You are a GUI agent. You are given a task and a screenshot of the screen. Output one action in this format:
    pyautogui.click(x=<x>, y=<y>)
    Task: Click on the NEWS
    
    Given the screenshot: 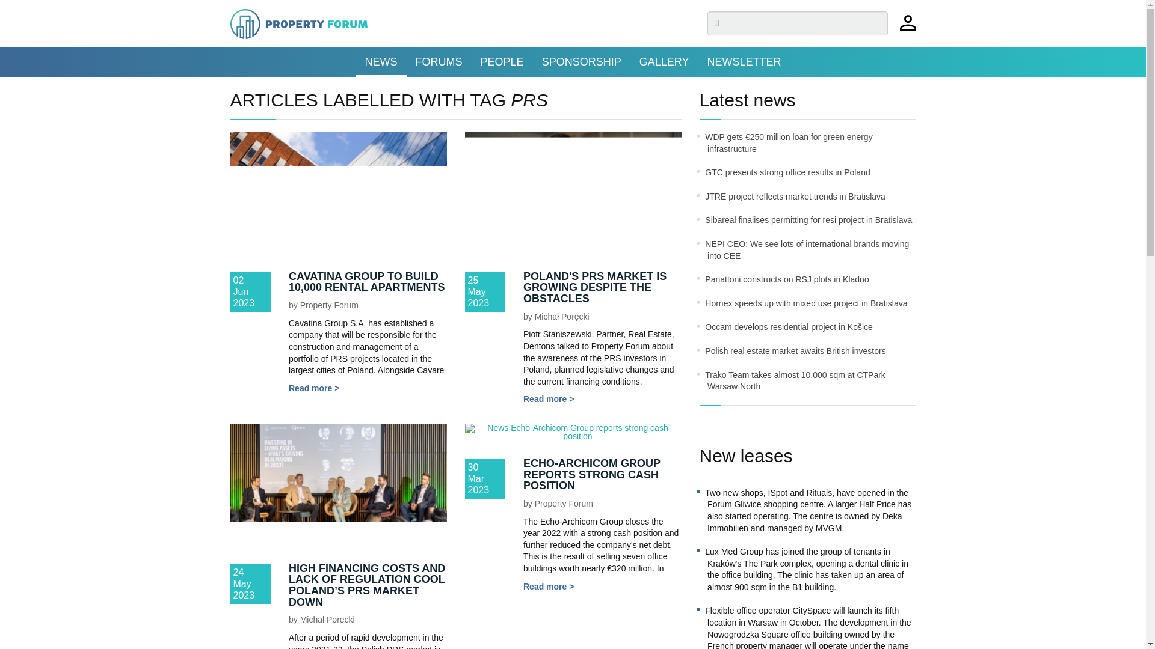 What is the action you would take?
    pyautogui.click(x=381, y=61)
    